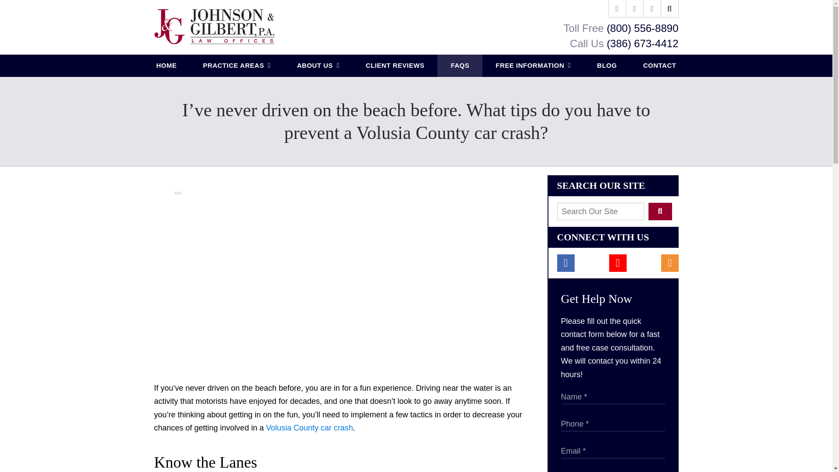 This screenshot has height=472, width=839. Describe the element at coordinates (167, 66) in the screenshot. I see `HOME` at that location.